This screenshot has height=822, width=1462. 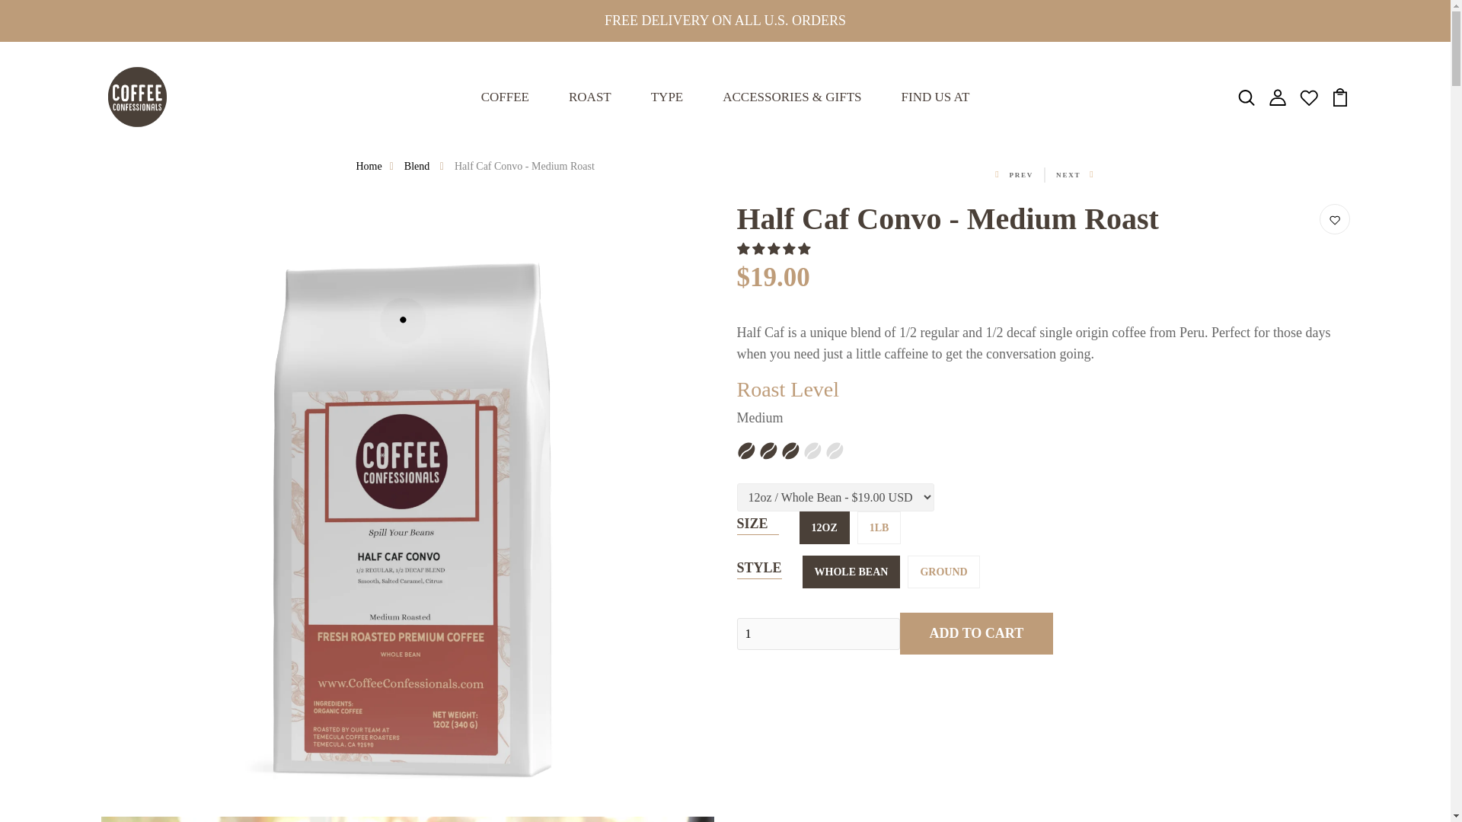 I want to click on TYPE, so click(x=667, y=97).